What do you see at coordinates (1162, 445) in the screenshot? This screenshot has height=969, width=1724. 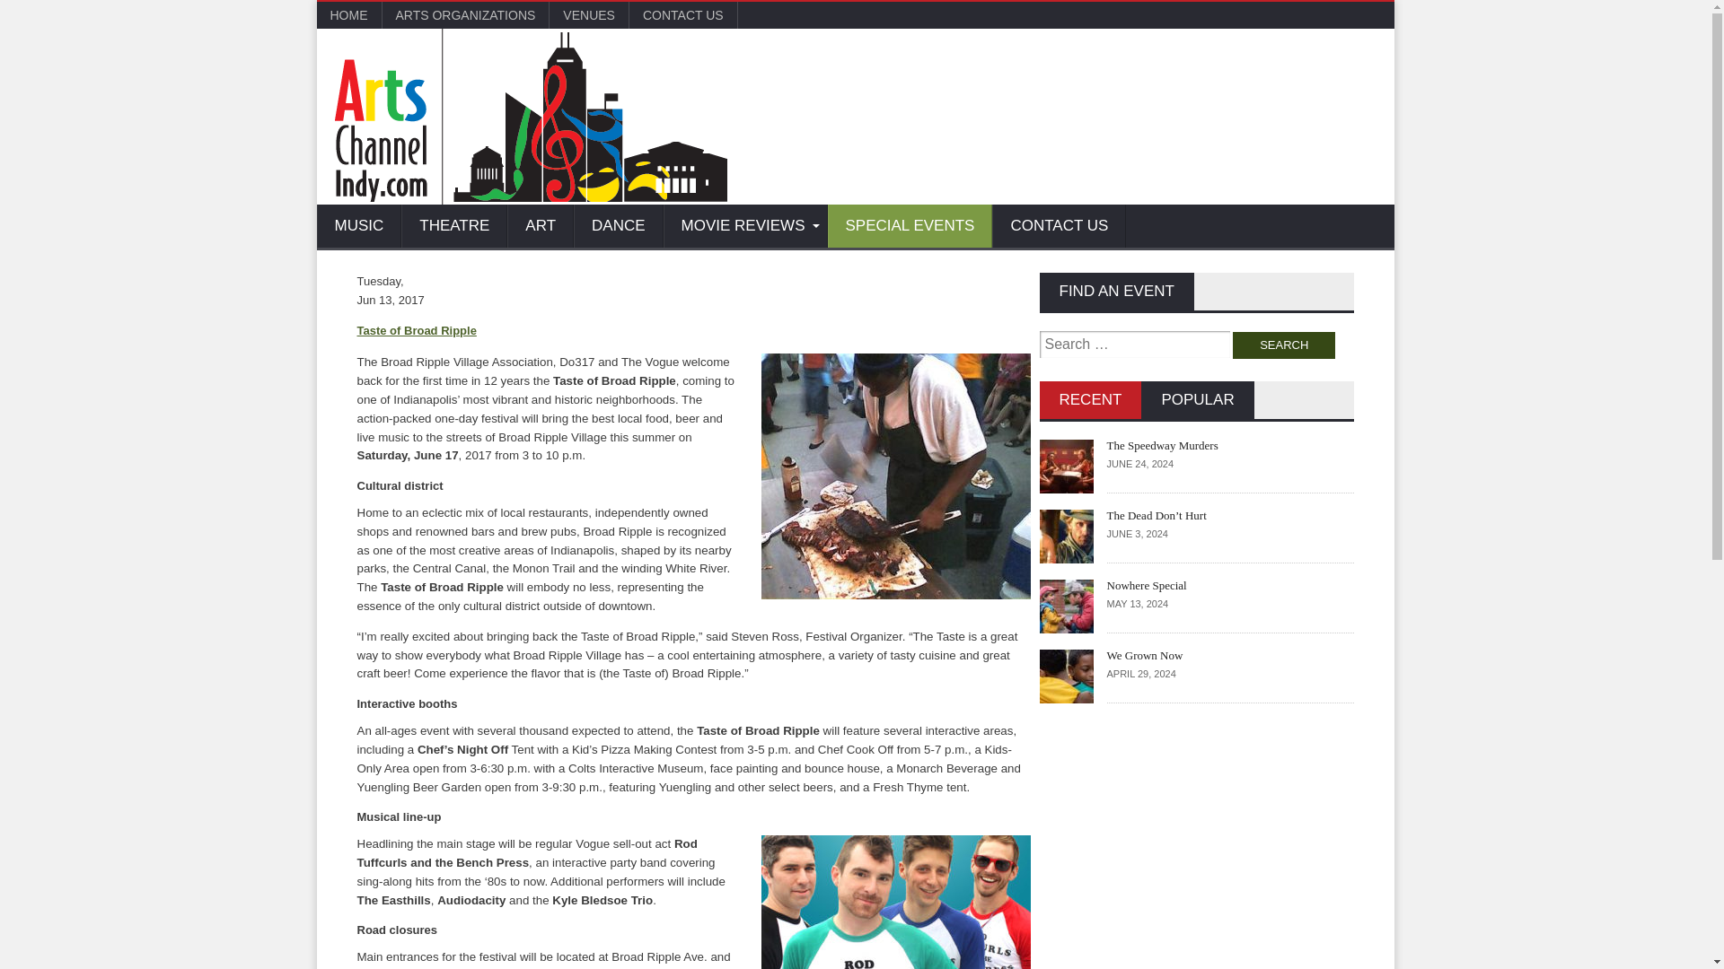 I see `The Speedway Murders` at bounding box center [1162, 445].